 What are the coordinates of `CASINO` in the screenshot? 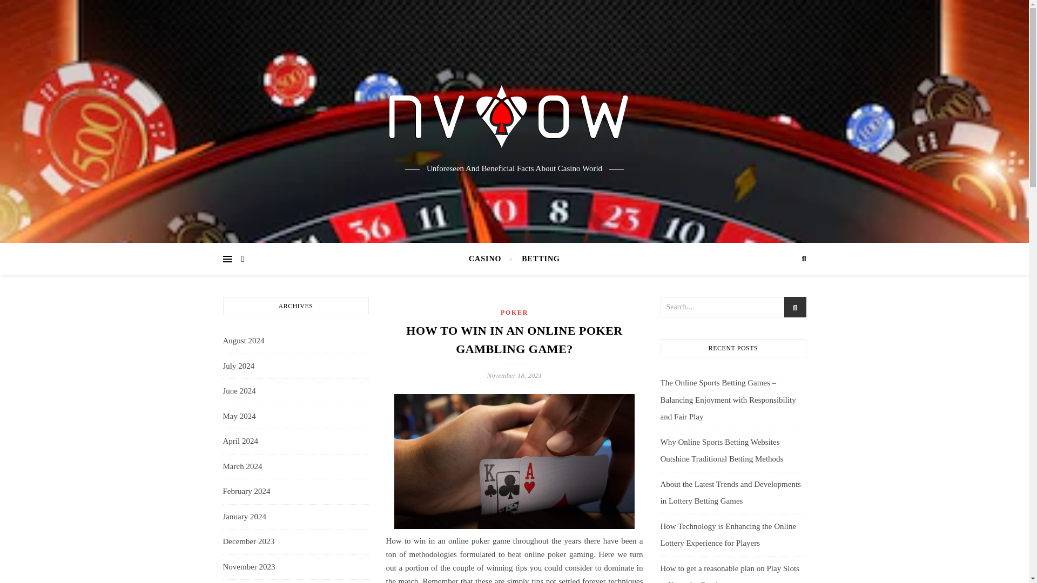 It's located at (489, 259).